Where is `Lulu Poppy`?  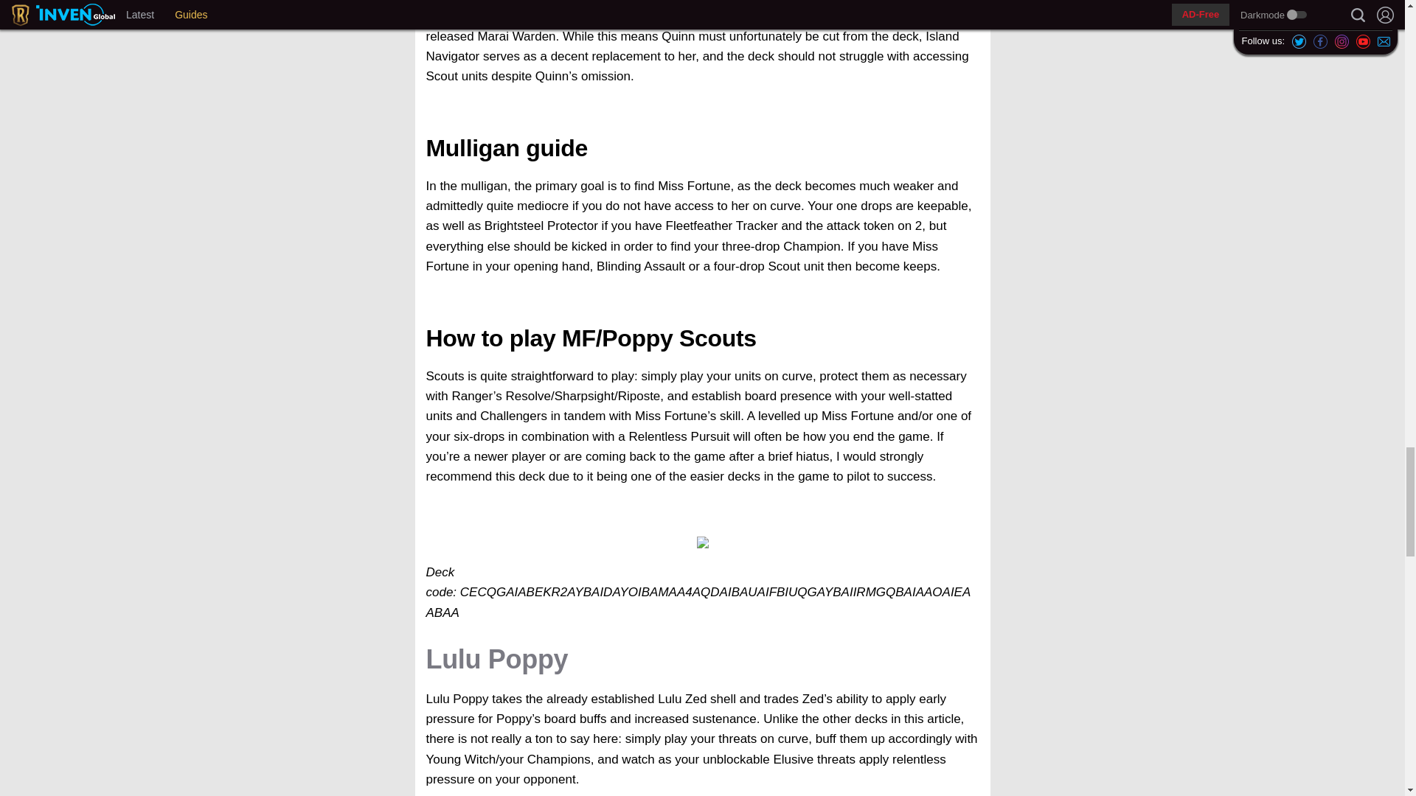 Lulu Poppy is located at coordinates (497, 659).